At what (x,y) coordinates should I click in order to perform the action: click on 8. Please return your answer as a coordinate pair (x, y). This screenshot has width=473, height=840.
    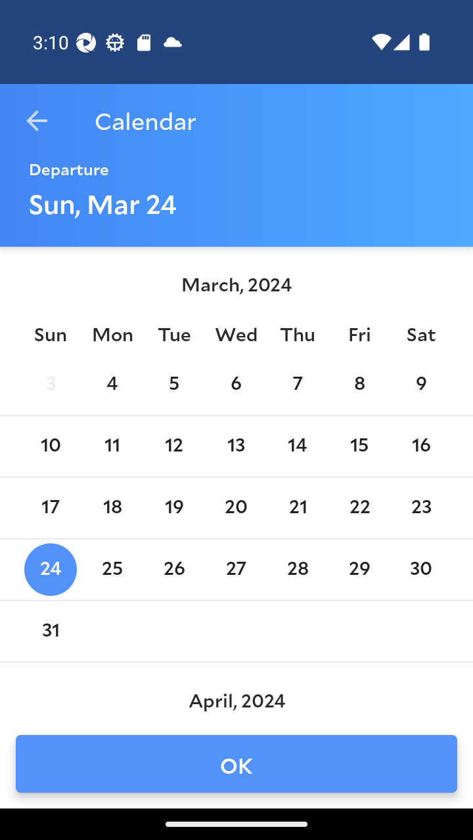
    Looking at the image, I should click on (359, 385).